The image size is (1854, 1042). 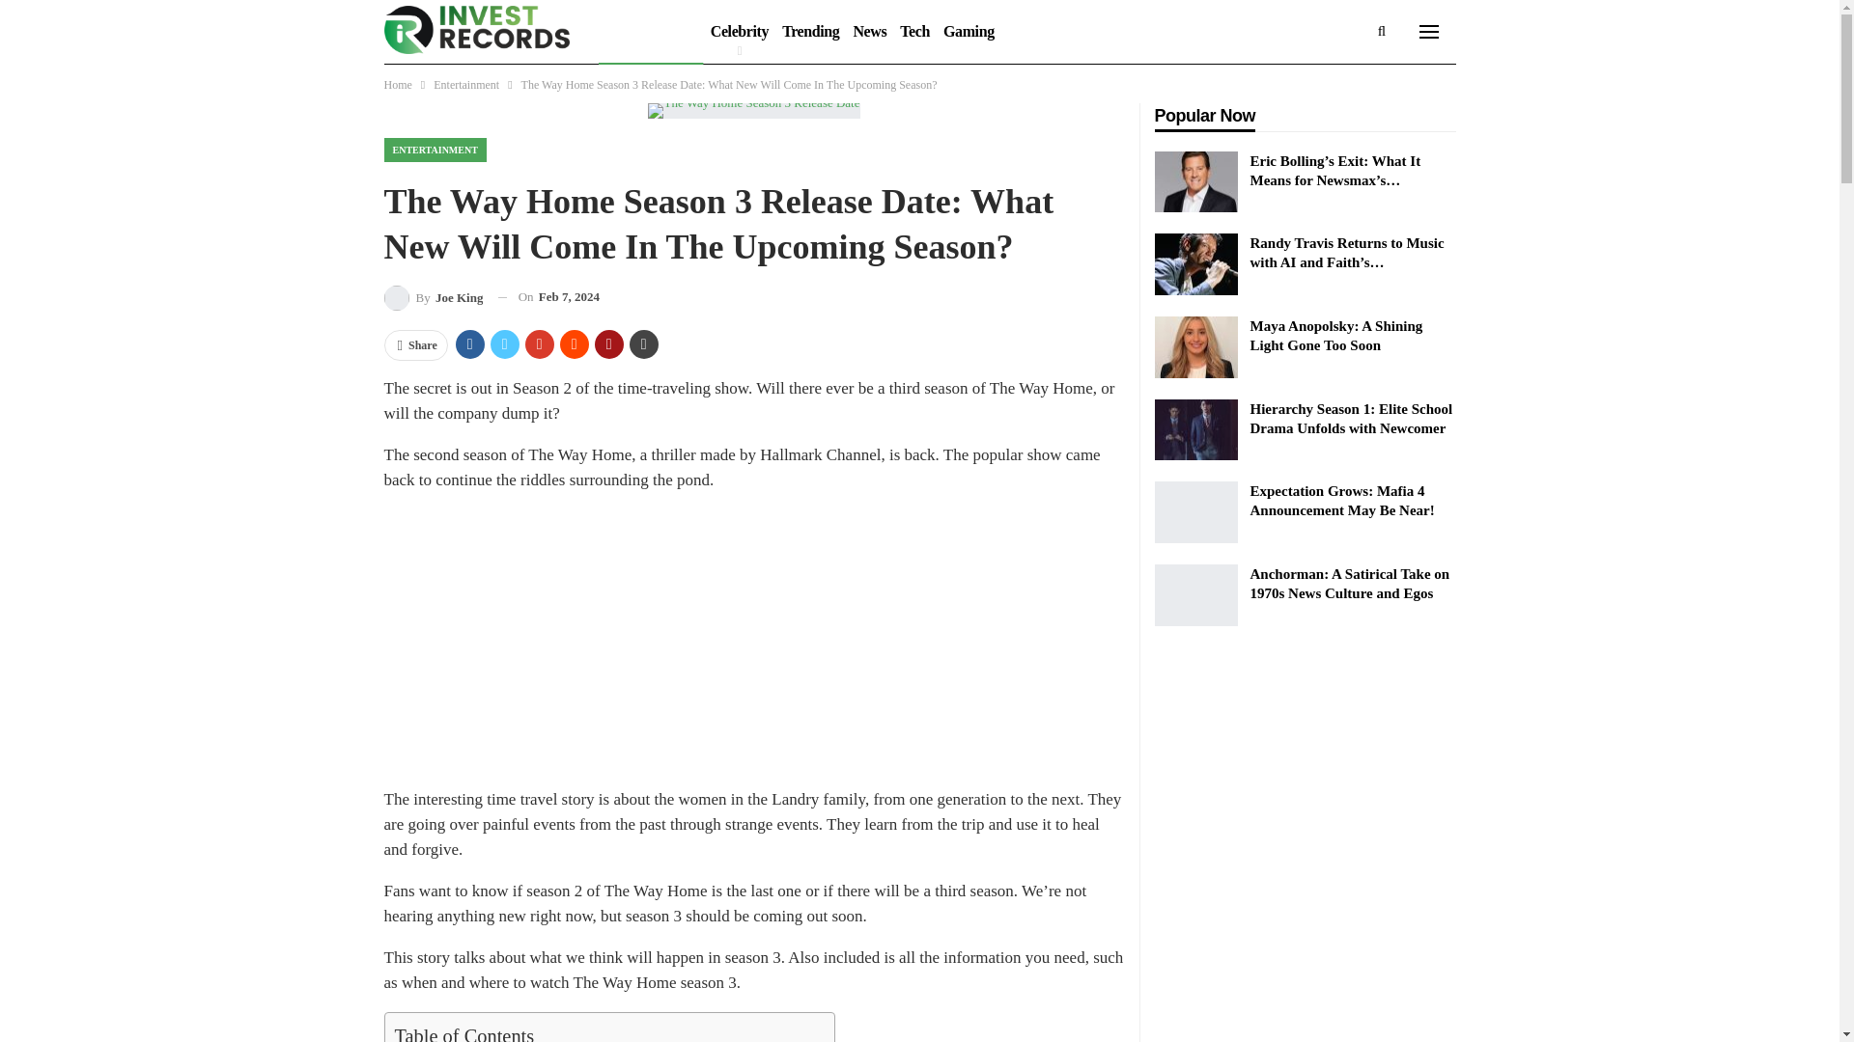 What do you see at coordinates (434, 297) in the screenshot?
I see `By Joe King` at bounding box center [434, 297].